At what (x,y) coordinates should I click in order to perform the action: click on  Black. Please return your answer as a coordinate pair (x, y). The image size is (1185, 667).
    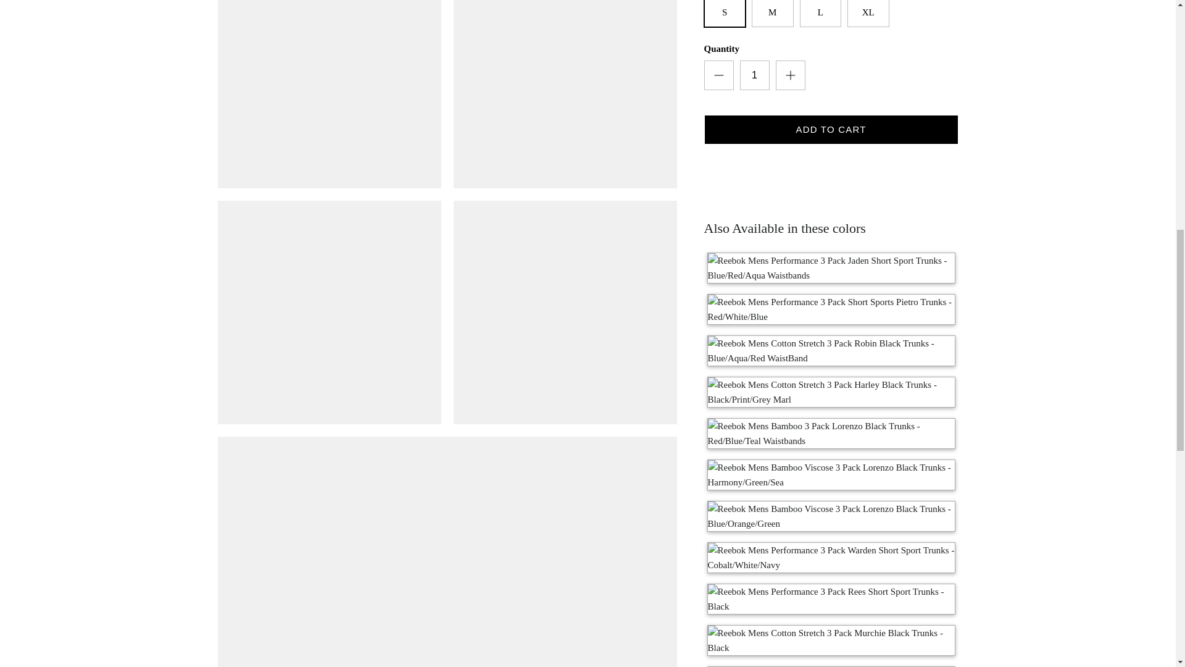
    Looking at the image, I should click on (831, 243).